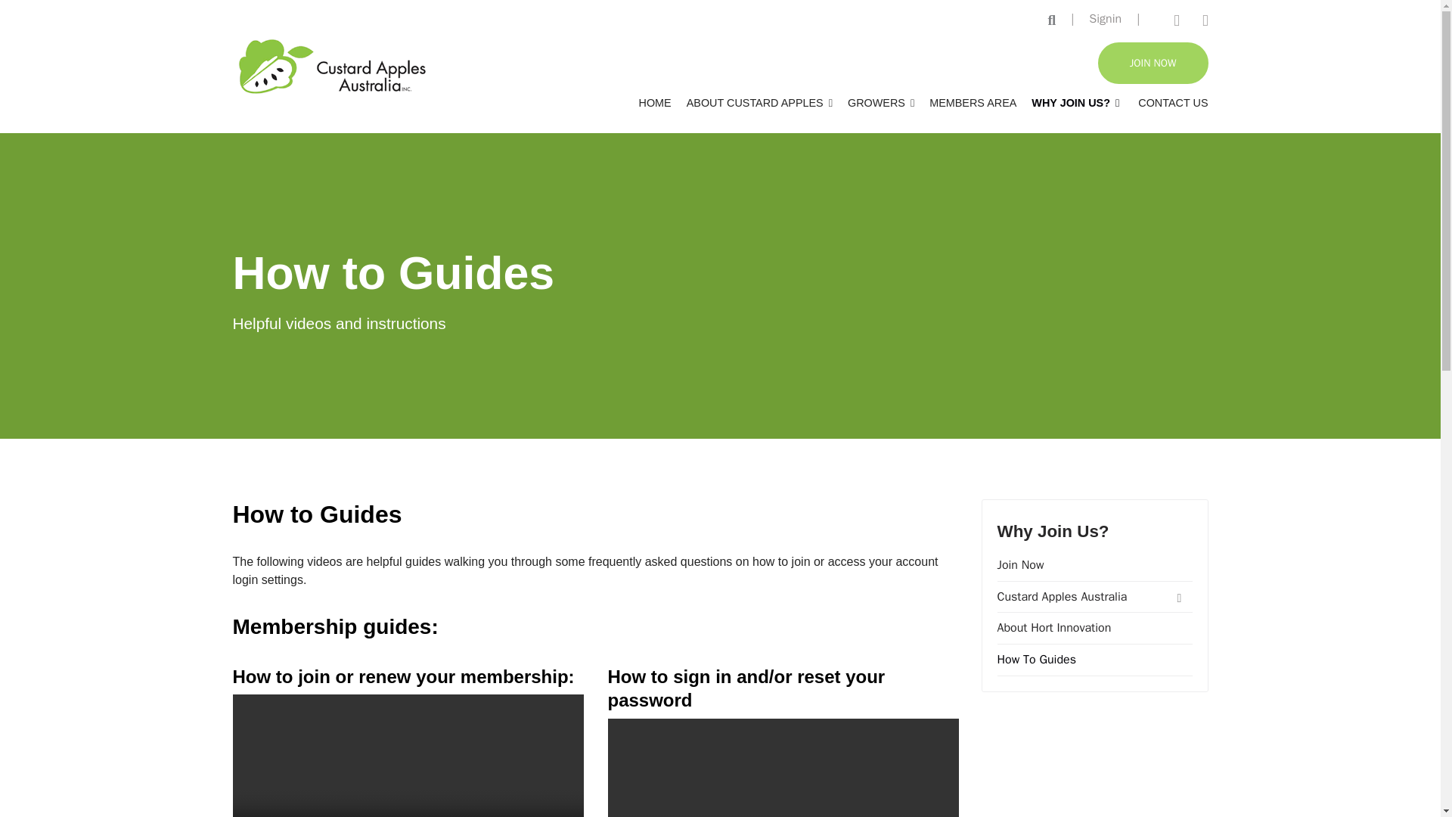 This screenshot has width=1452, height=817. What do you see at coordinates (881, 103) in the screenshot?
I see `GROWERS` at bounding box center [881, 103].